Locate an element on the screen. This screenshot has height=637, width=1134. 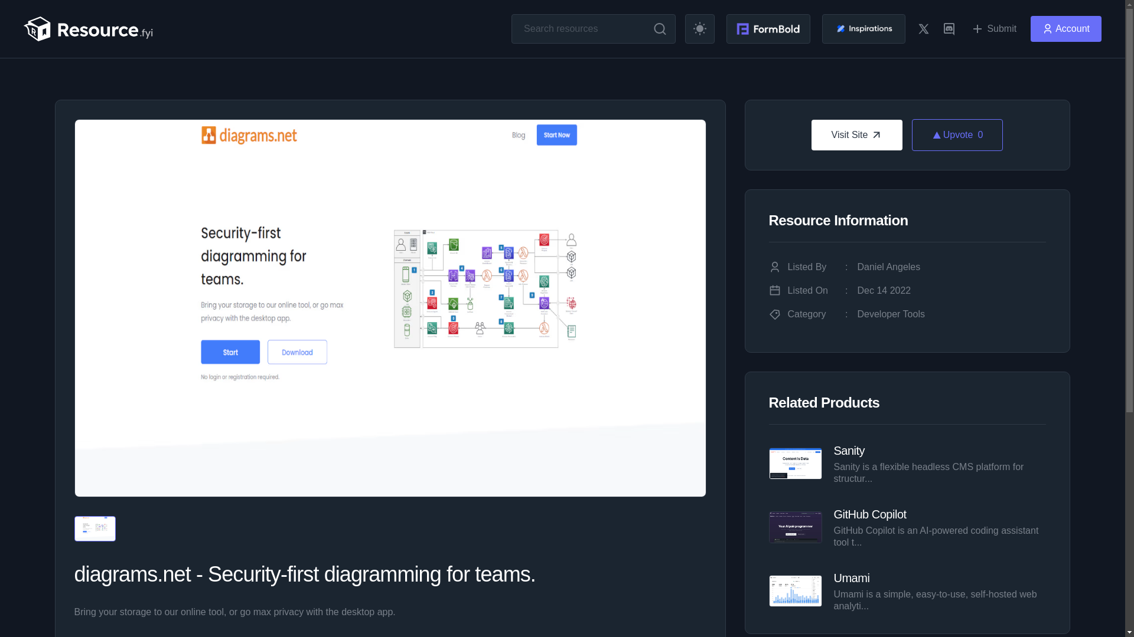
GitHub Copilot is located at coordinates (993, 29).